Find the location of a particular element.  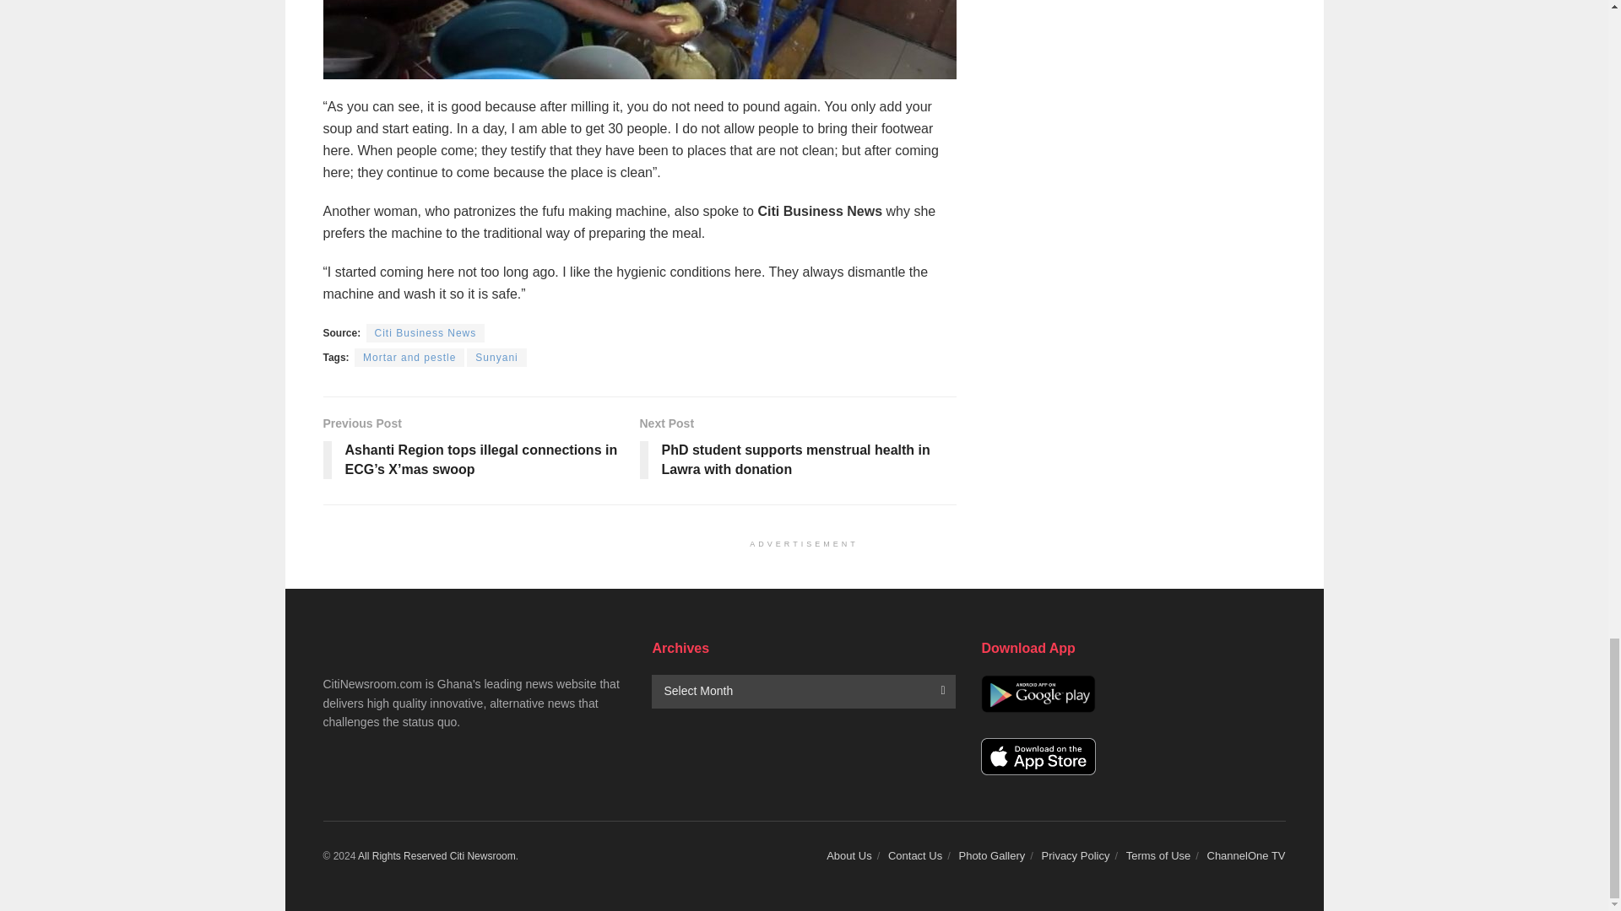

Citi Newsroom is located at coordinates (402, 855).